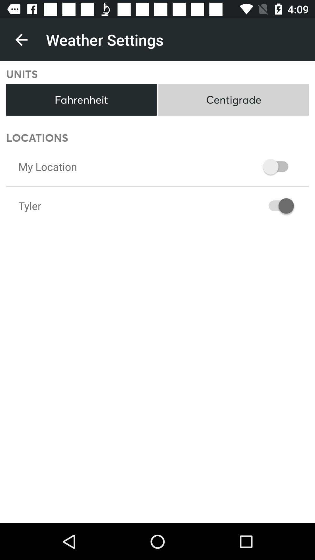 The width and height of the screenshot is (315, 560). Describe the element at coordinates (21, 40) in the screenshot. I see `select icon above units icon` at that location.